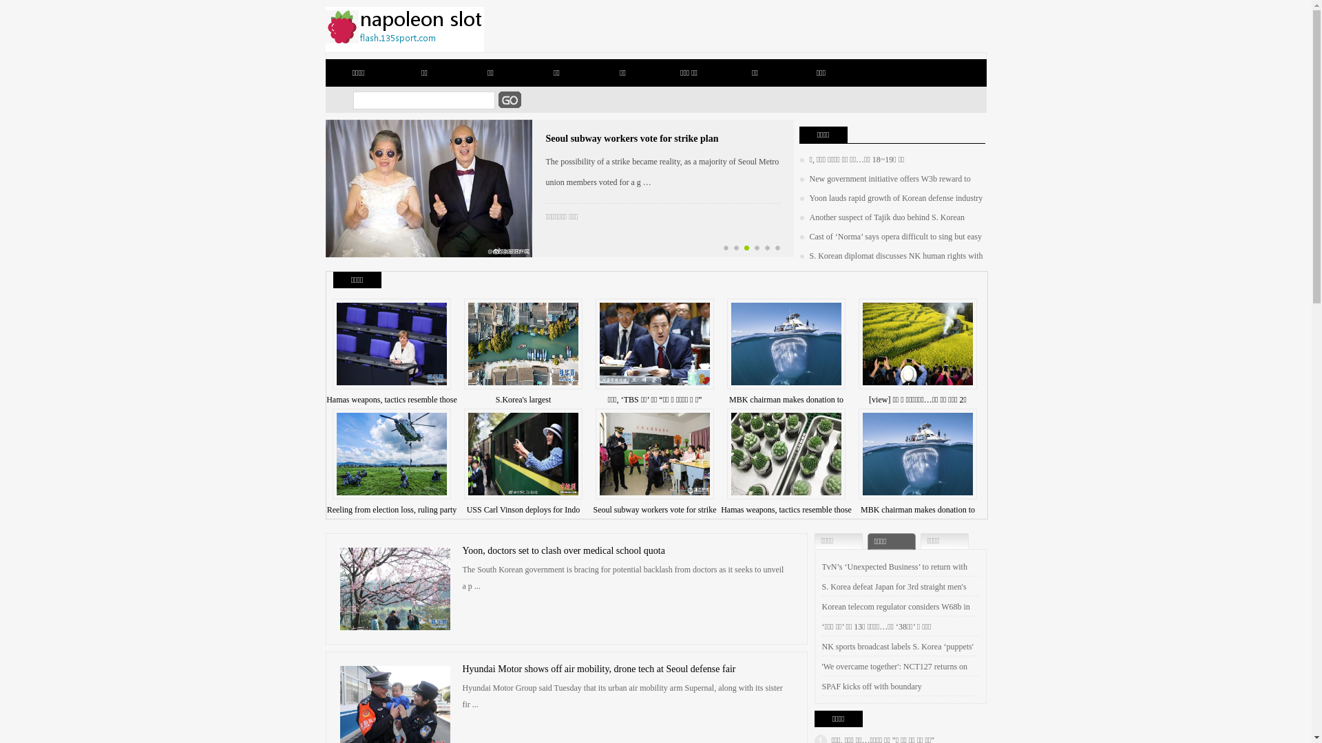 Image resolution: width=1322 pixels, height=743 pixels. Describe the element at coordinates (632, 139) in the screenshot. I see `Seoul subway workers vote for strike plan` at that location.